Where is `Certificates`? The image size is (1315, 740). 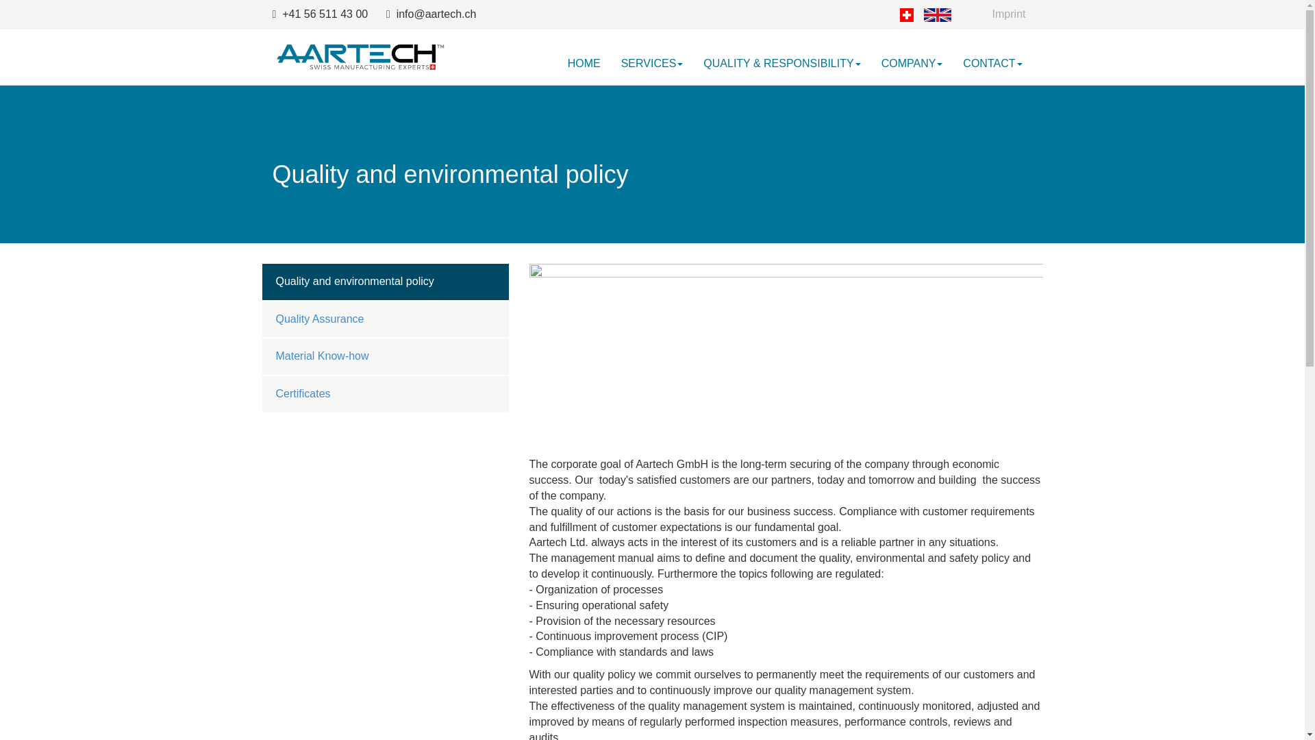
Certificates is located at coordinates (303, 395).